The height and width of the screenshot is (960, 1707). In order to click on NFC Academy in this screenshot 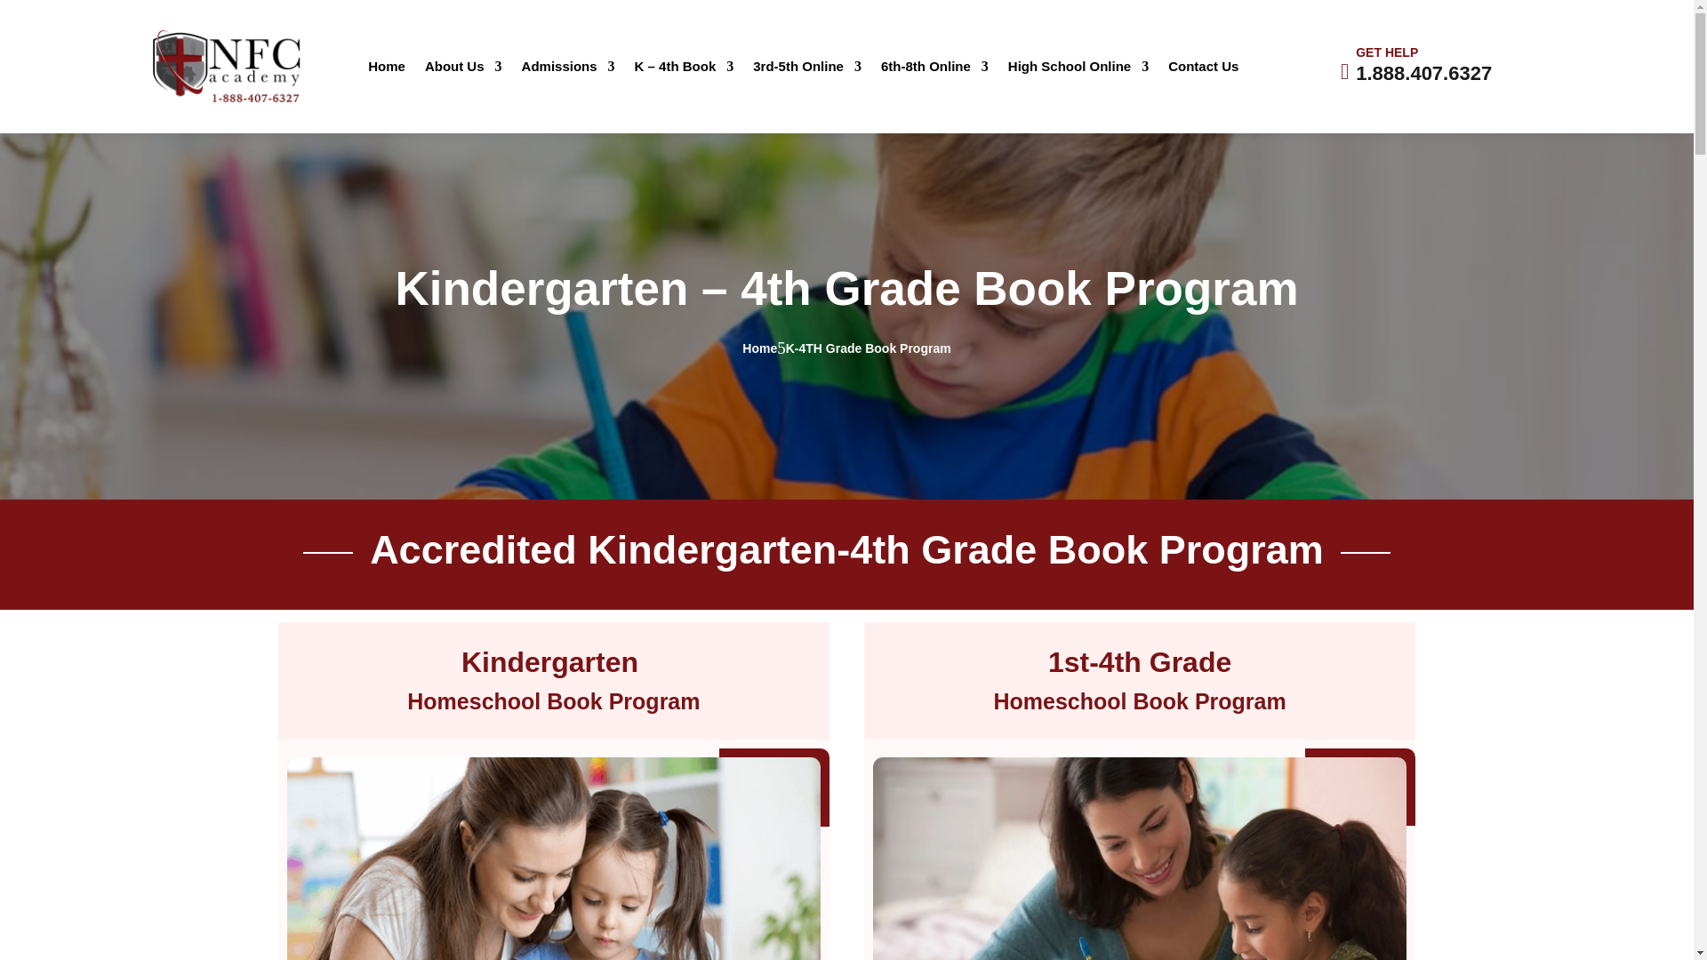, I will do `click(228, 66)`.